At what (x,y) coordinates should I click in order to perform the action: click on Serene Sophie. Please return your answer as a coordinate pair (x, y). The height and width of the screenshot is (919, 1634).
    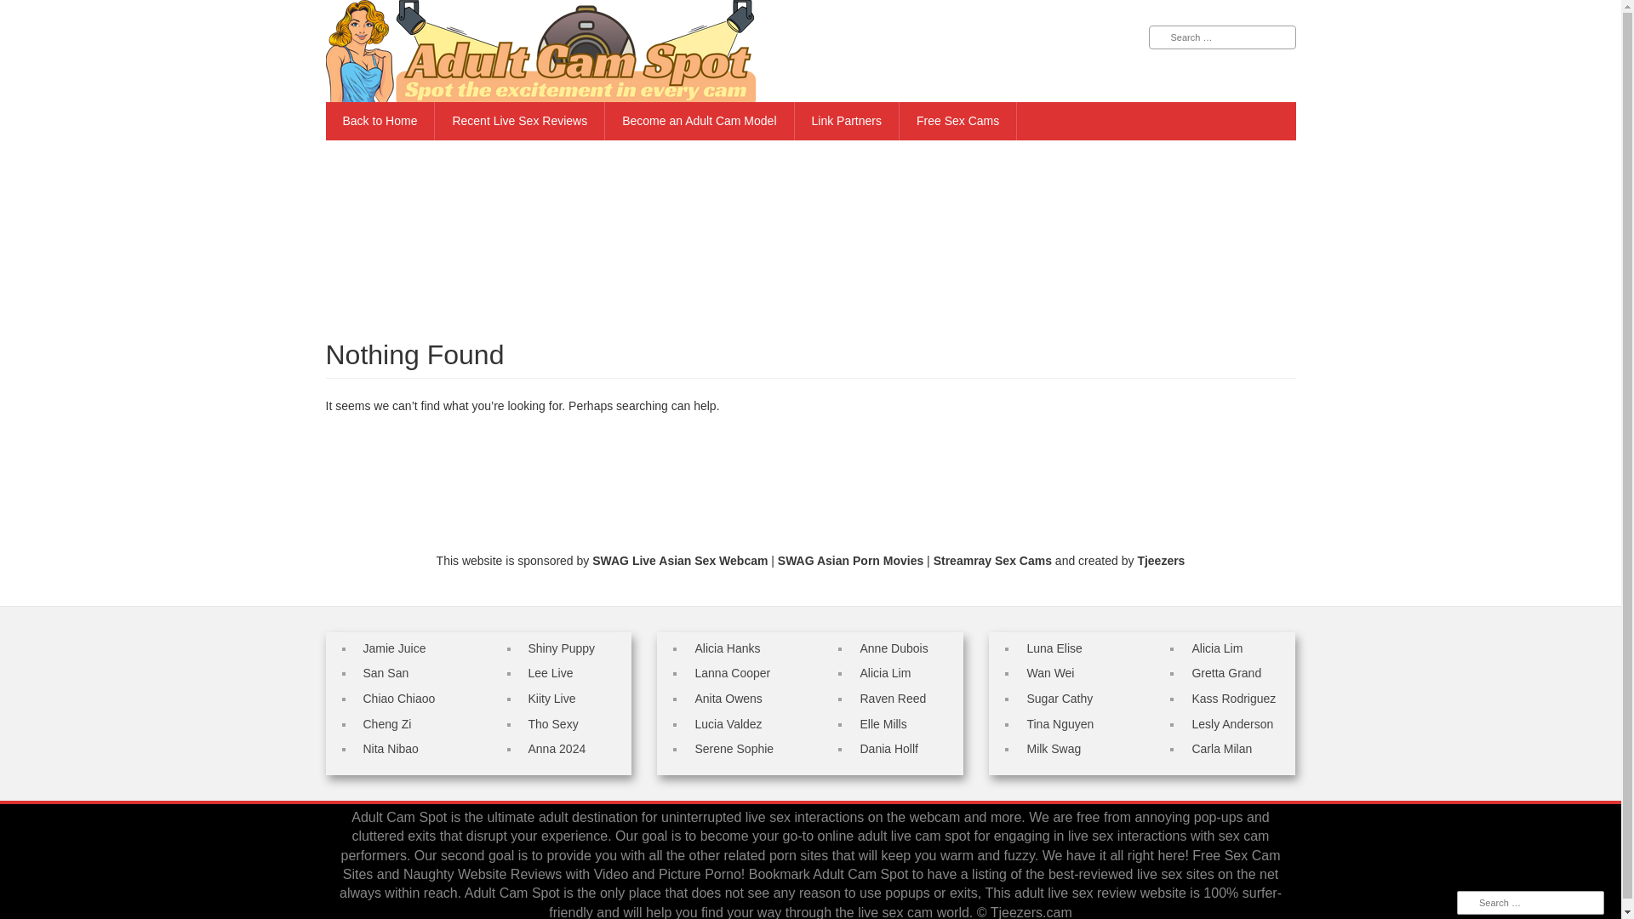
    Looking at the image, I should click on (734, 748).